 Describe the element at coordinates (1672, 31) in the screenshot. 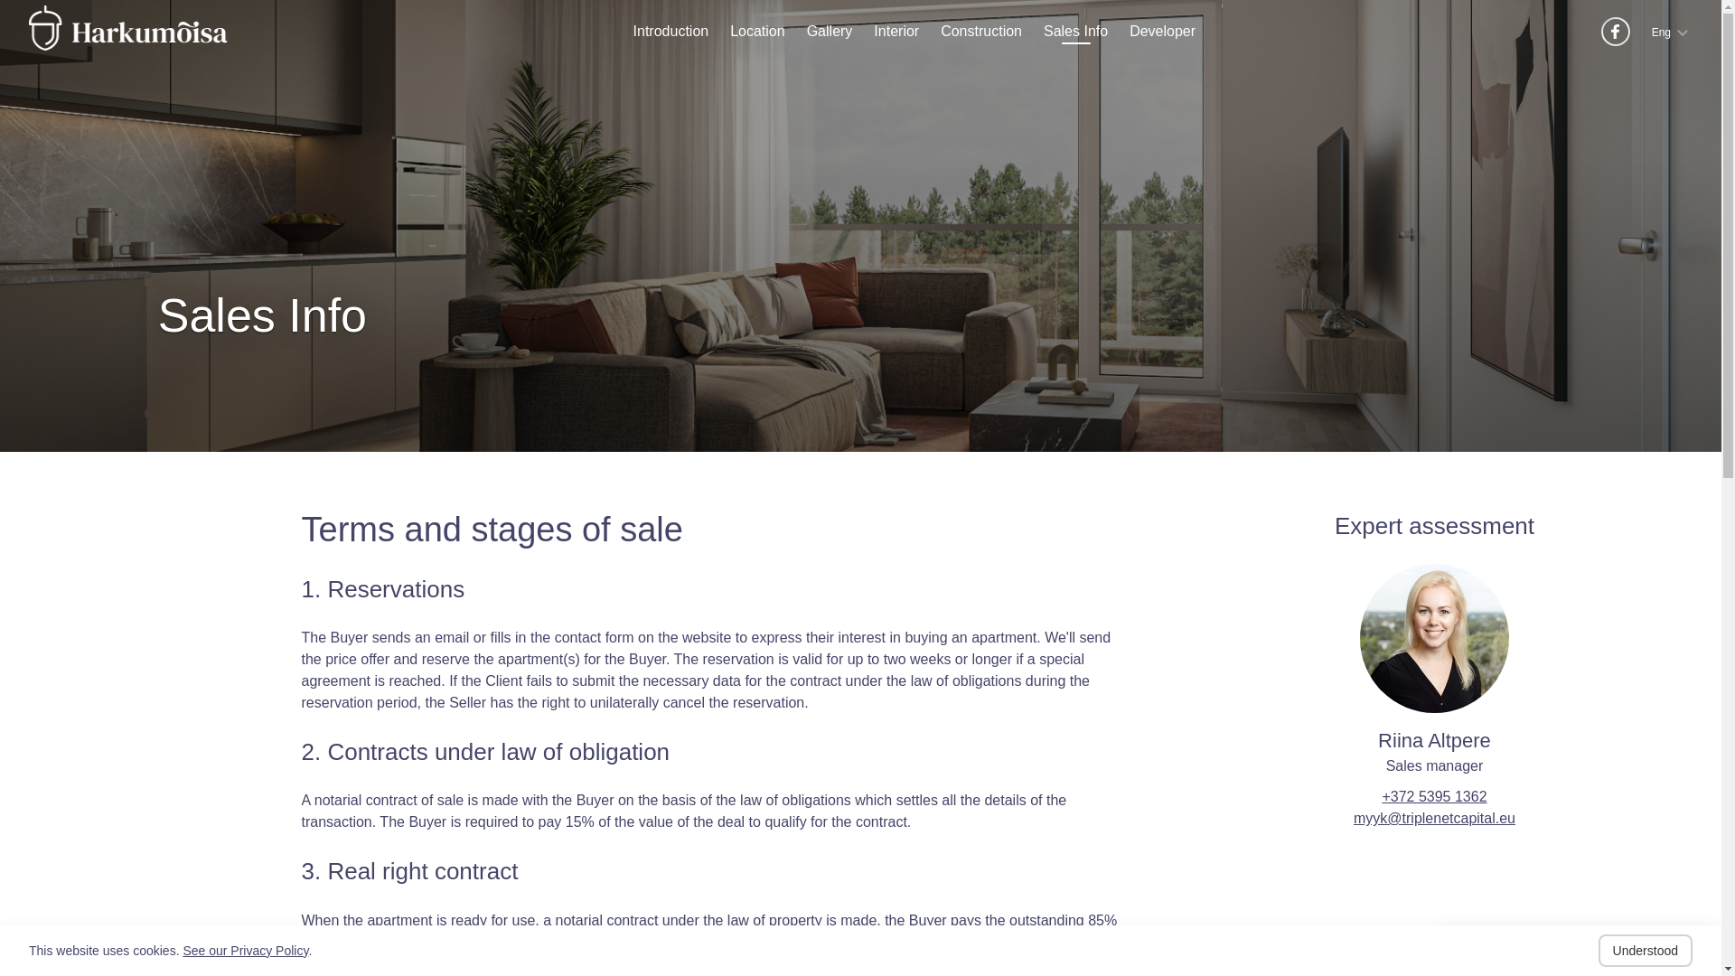

I see `Eng` at that location.